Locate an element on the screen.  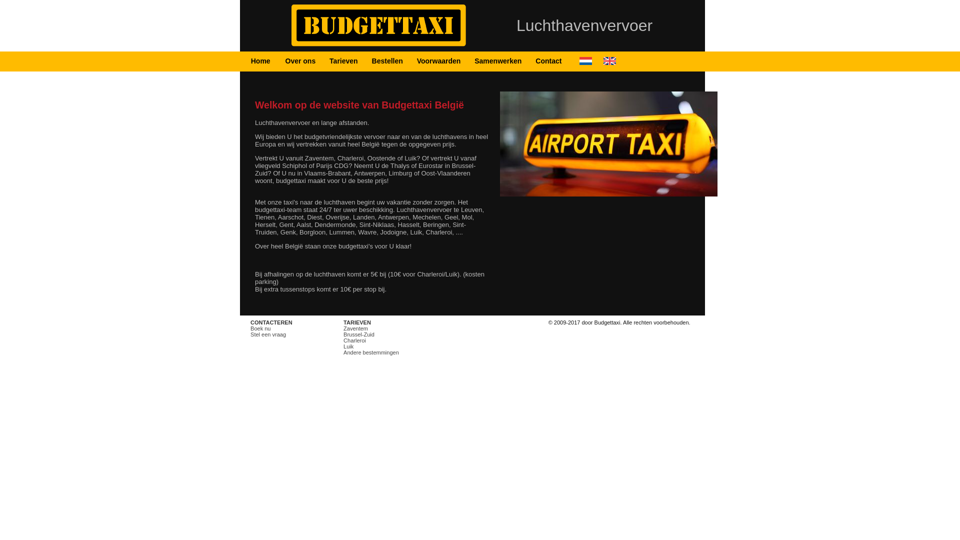
Tarieven is located at coordinates (344, 61).